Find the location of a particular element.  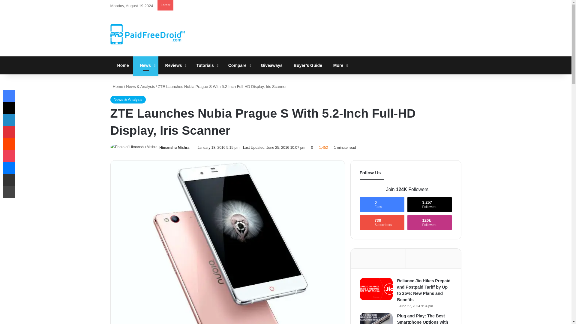

Home is located at coordinates (122, 65).